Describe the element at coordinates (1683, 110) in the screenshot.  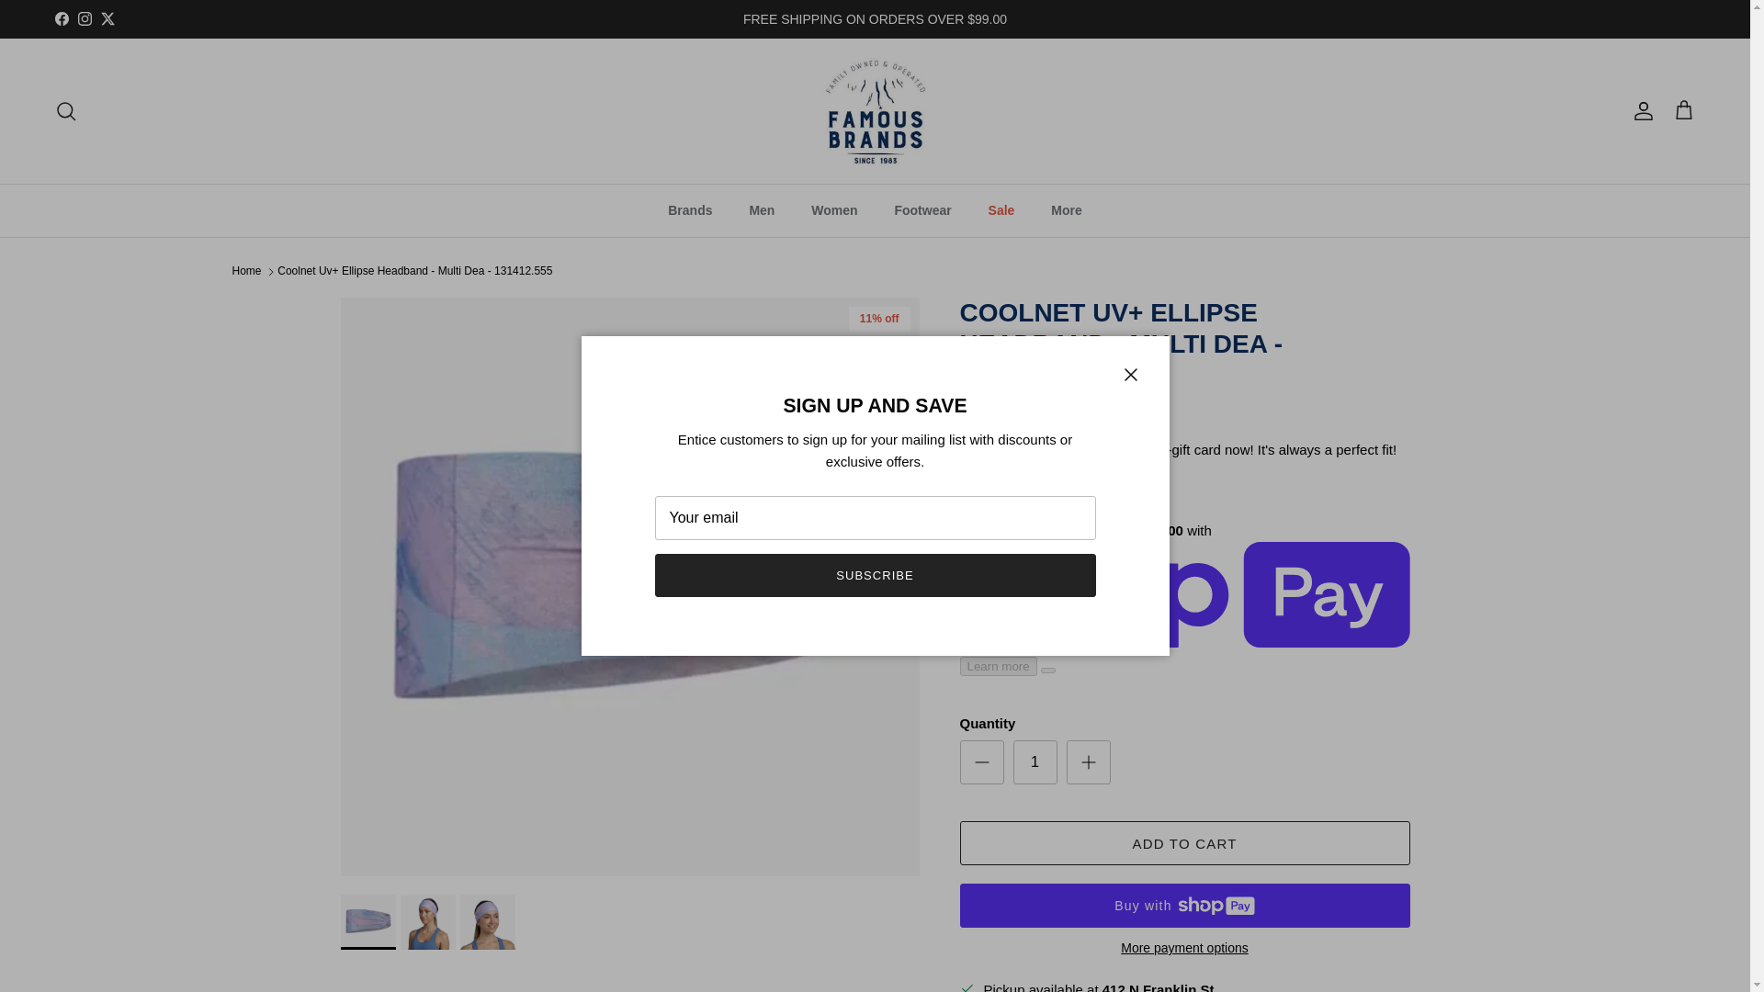
I see `Cart` at that location.